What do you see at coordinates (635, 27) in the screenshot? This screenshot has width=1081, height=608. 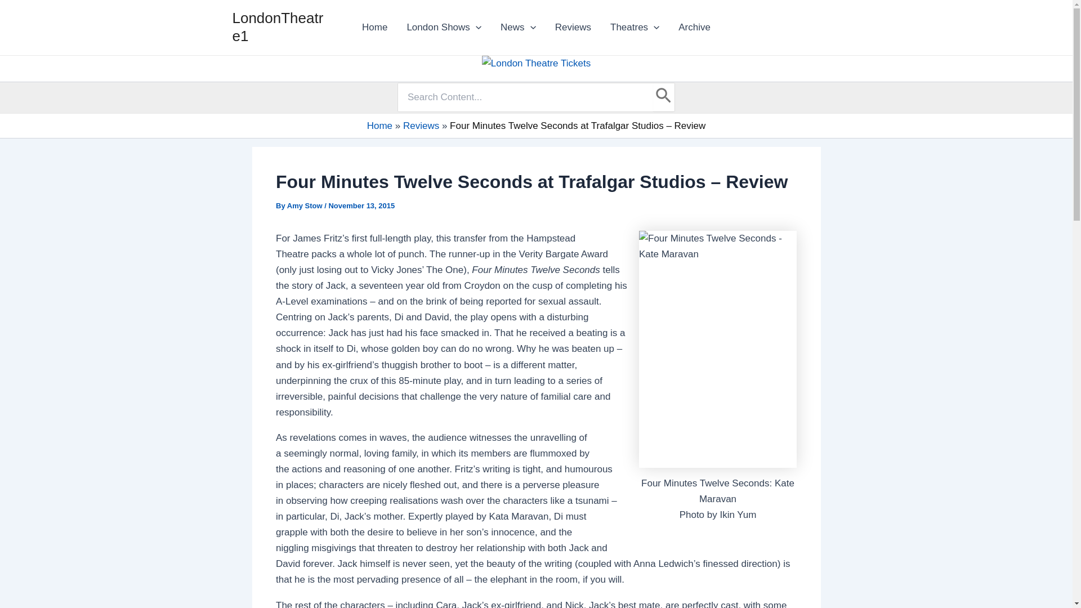 I see `UK Shows` at bounding box center [635, 27].